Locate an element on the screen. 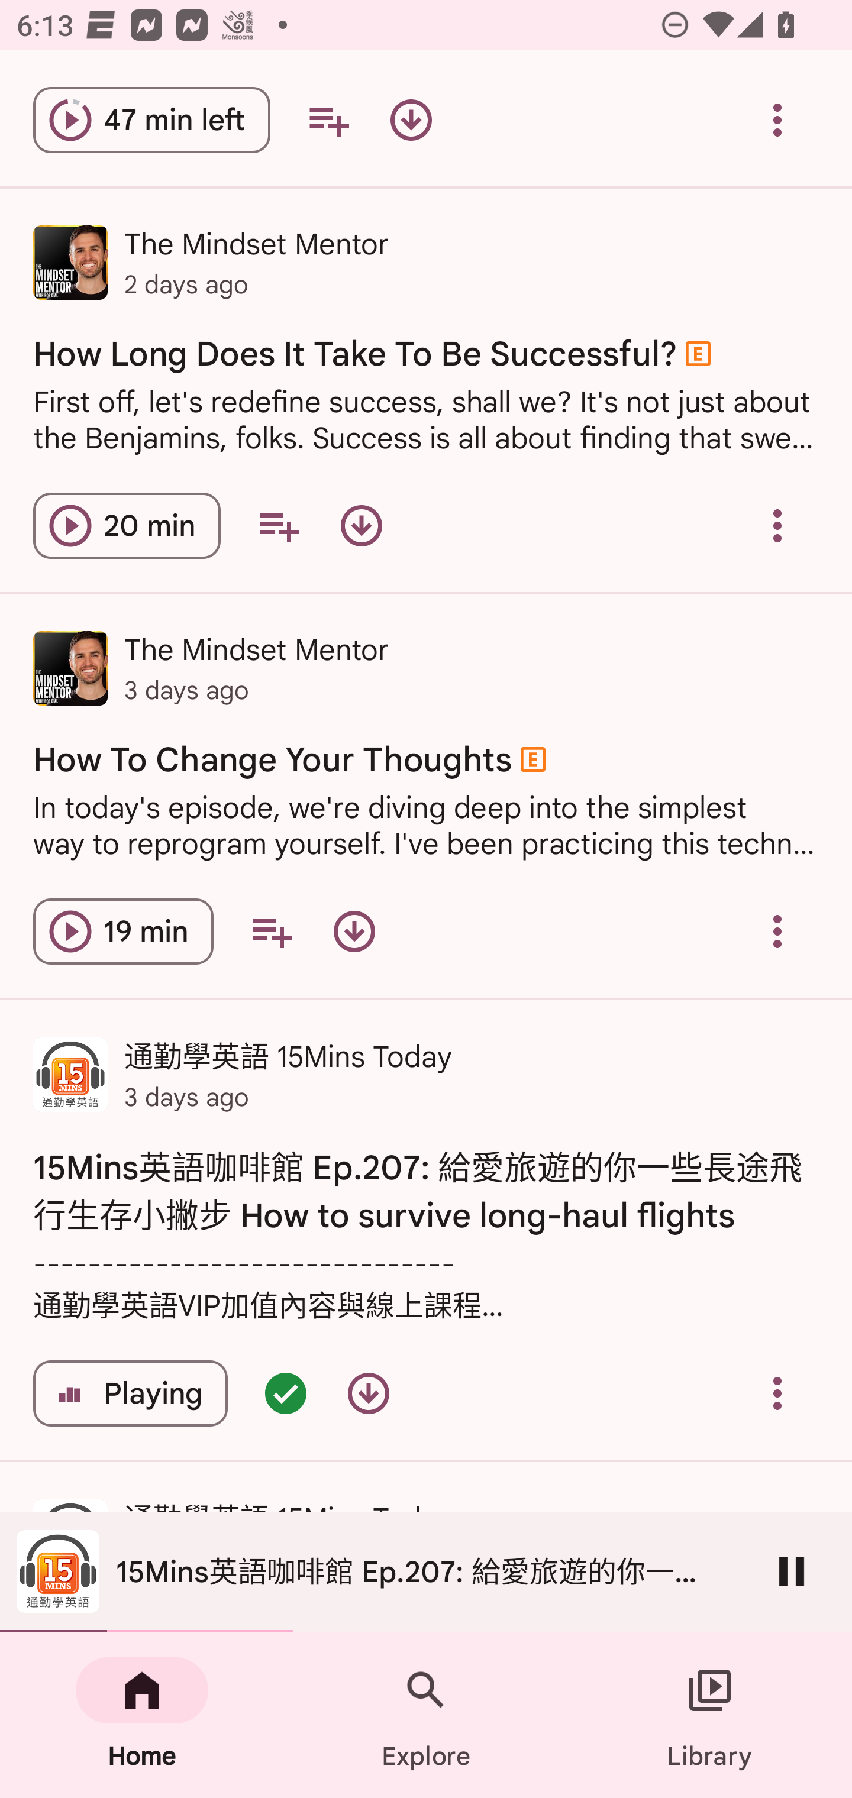 This screenshot has width=852, height=1798. Overflow menu is located at coordinates (777, 931).